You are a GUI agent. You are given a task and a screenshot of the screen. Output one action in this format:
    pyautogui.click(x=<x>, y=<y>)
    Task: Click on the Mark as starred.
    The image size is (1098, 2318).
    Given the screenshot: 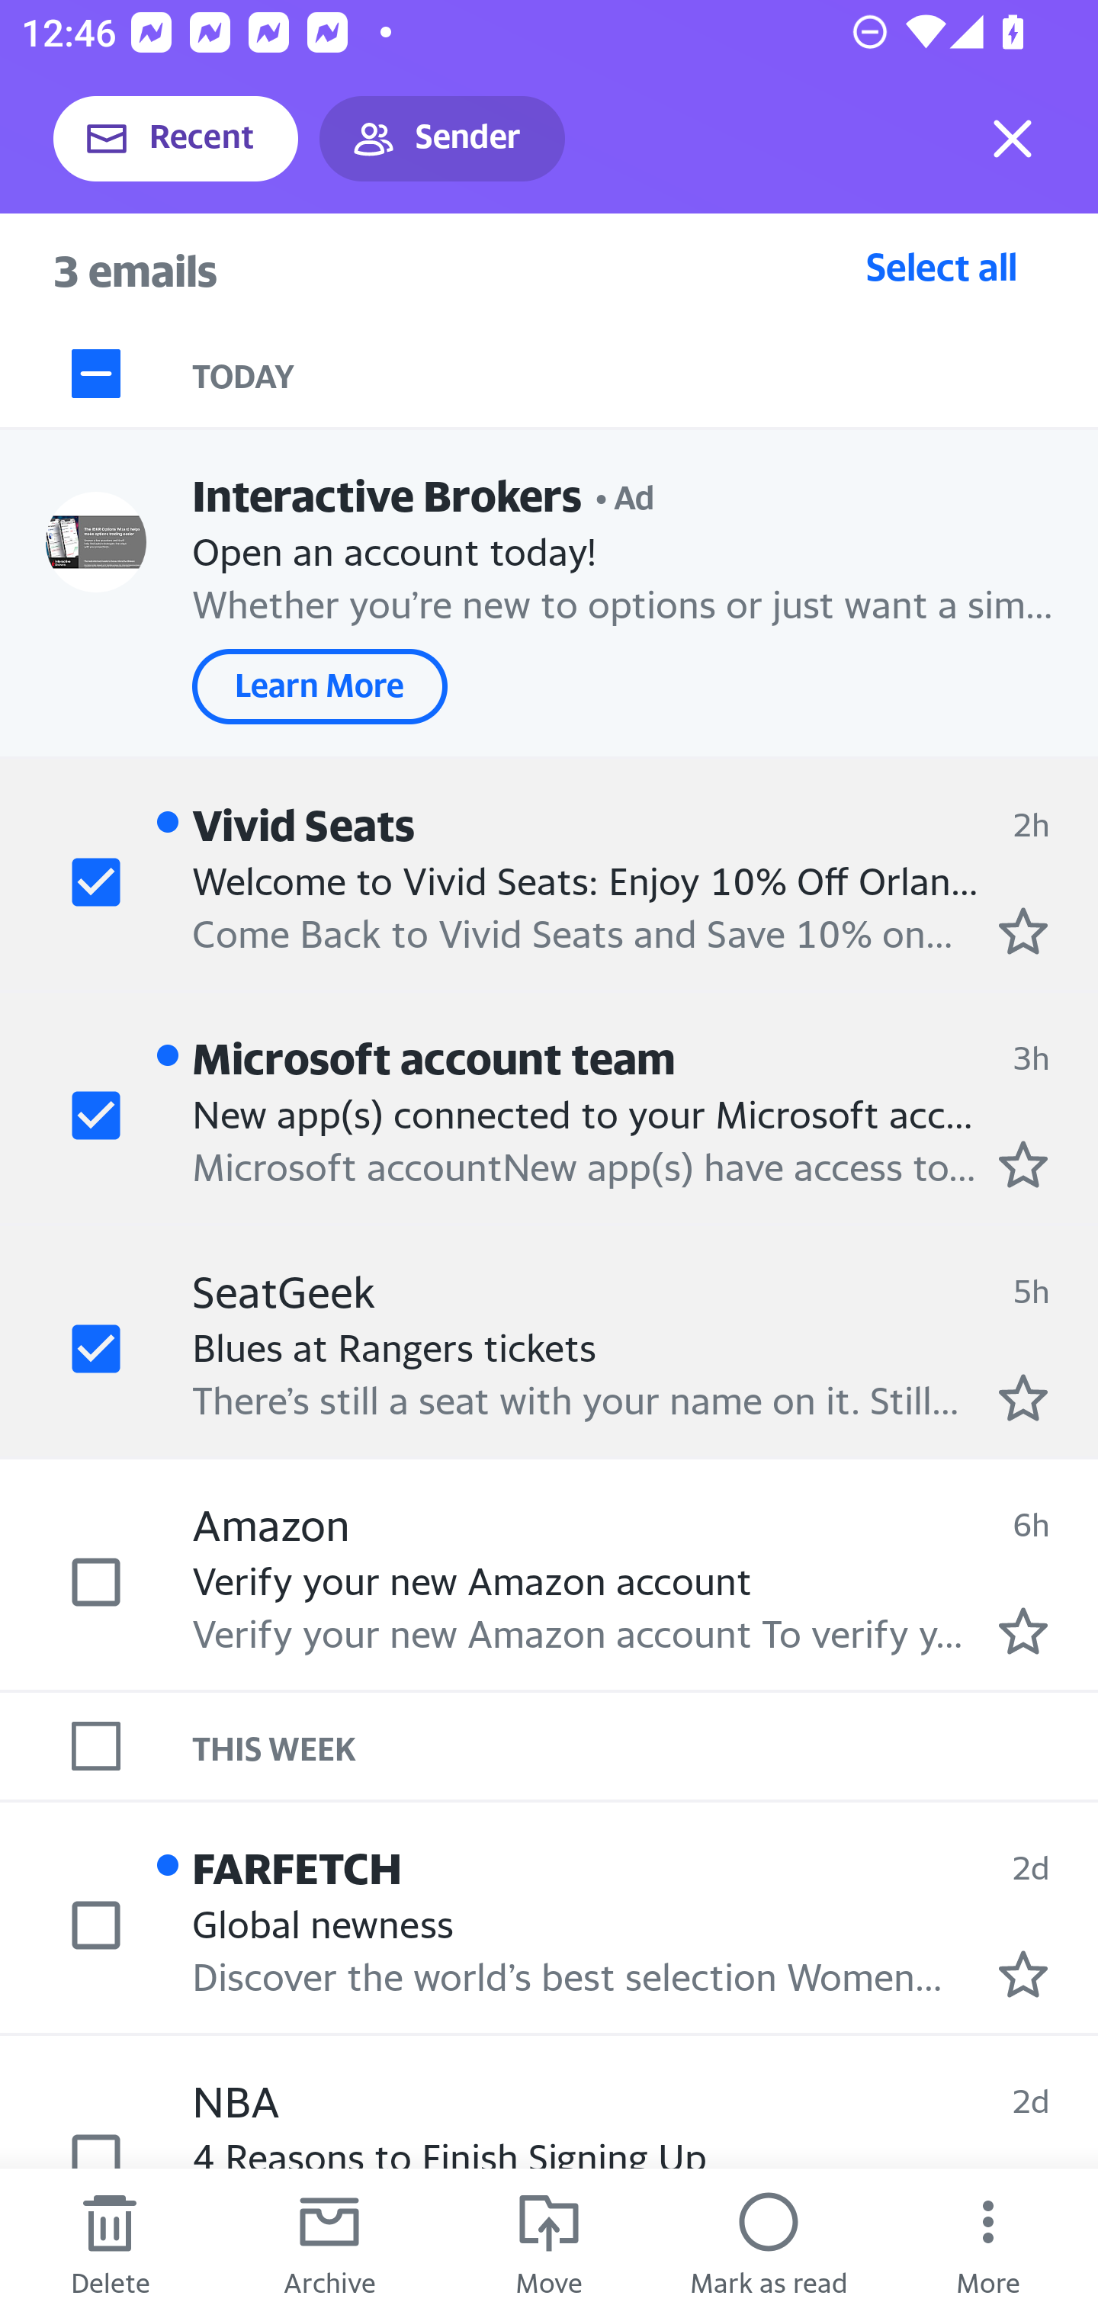 What is the action you would take?
    pyautogui.click(x=1023, y=1164)
    